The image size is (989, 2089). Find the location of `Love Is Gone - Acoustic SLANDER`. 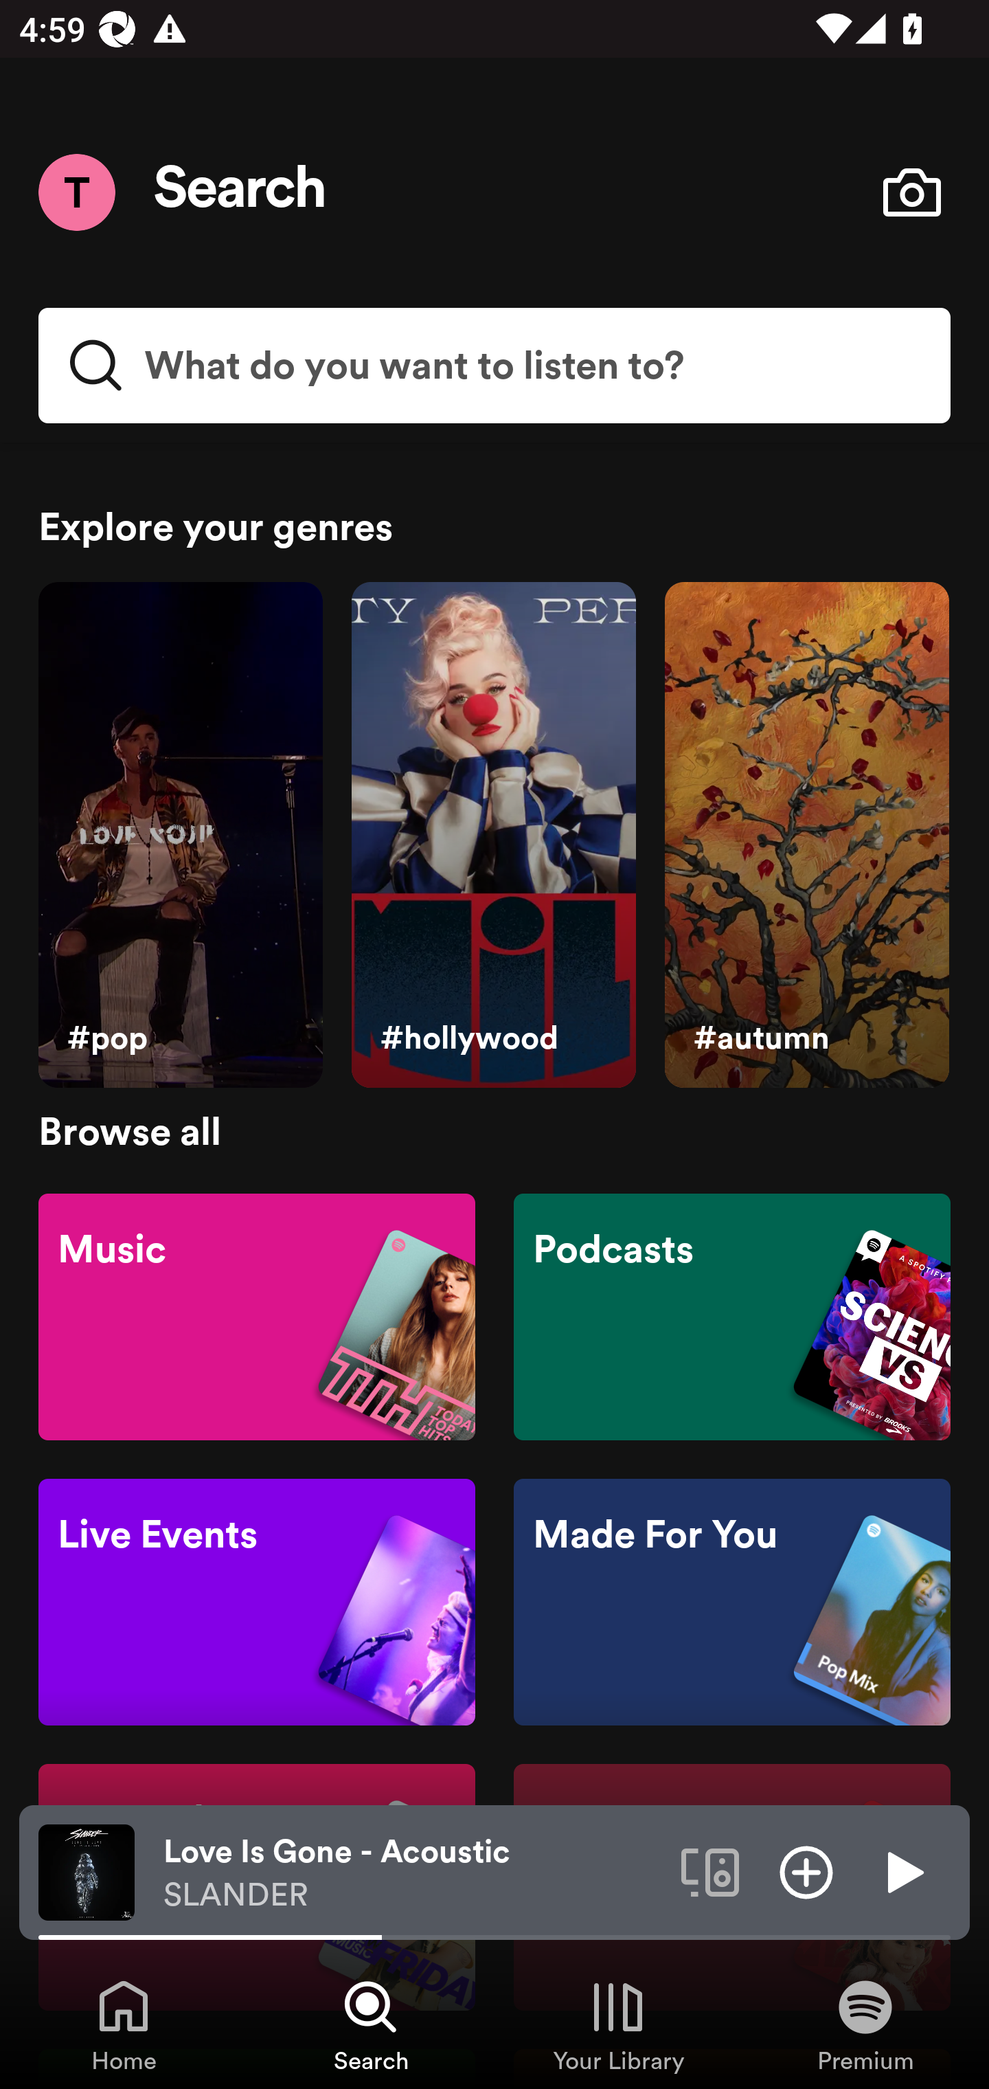

Love Is Gone - Acoustic SLANDER is located at coordinates (412, 1873).